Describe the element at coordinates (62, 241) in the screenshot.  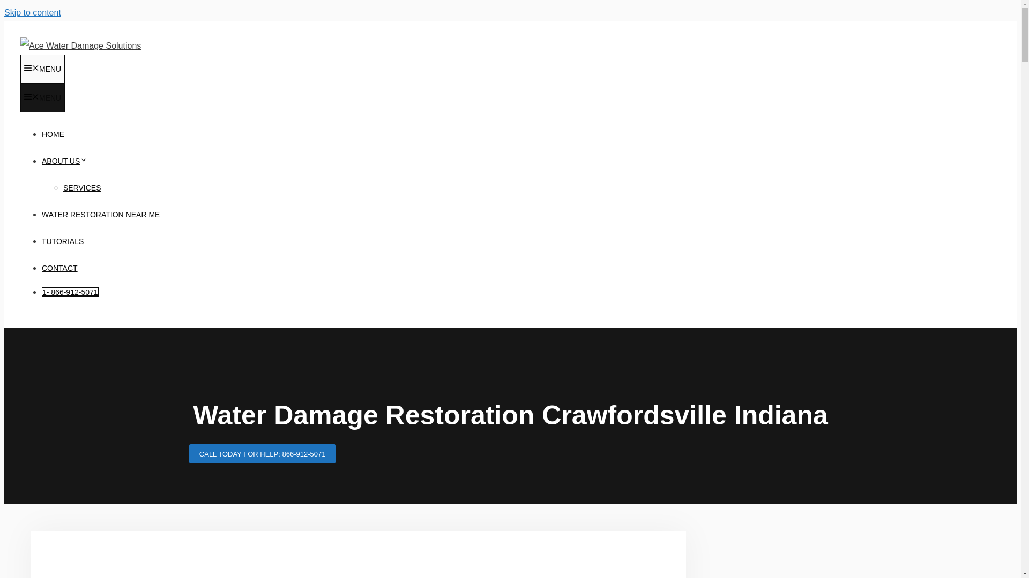
I see `TUTORIALS` at that location.